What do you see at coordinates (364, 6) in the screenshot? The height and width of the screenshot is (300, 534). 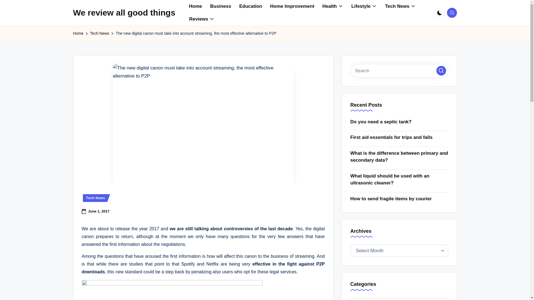 I see `Lifestyle` at bounding box center [364, 6].